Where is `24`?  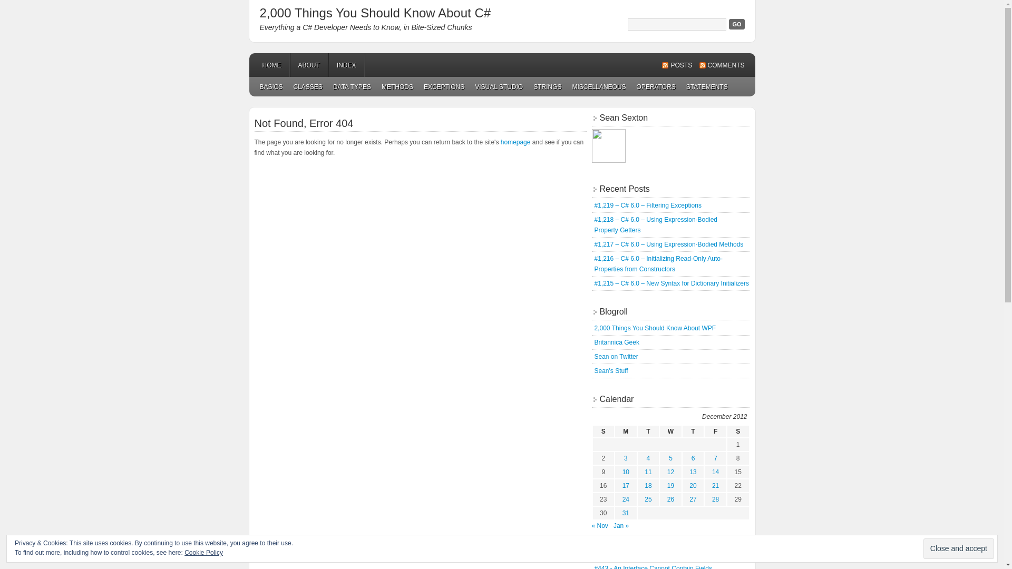
24 is located at coordinates (626, 499).